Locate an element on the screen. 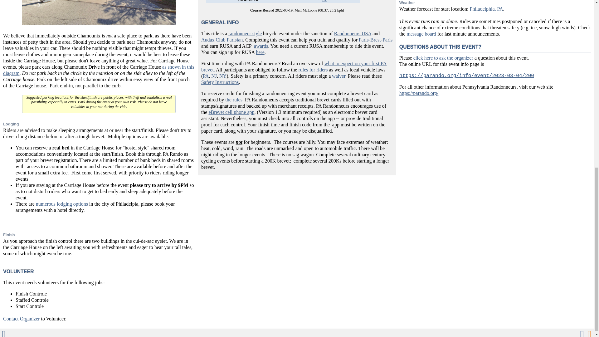  Contact Organizer is located at coordinates (21, 319).